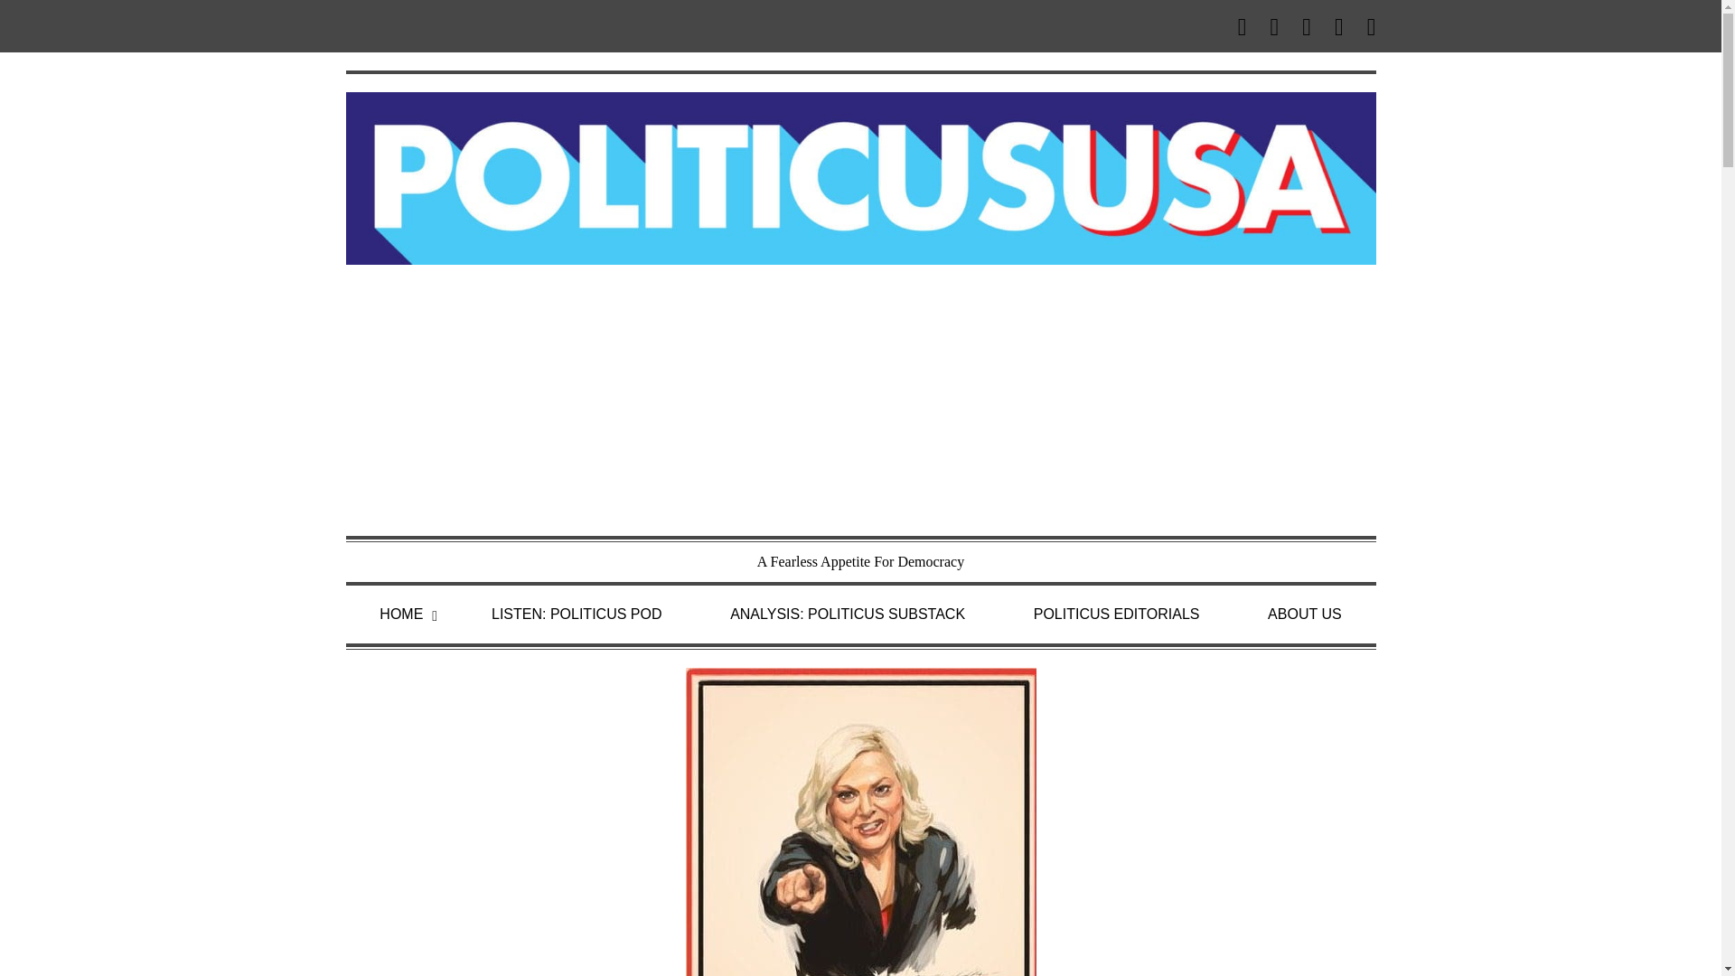 This screenshot has height=976, width=1735. What do you see at coordinates (1339, 26) in the screenshot?
I see `Follow us on instagram` at bounding box center [1339, 26].